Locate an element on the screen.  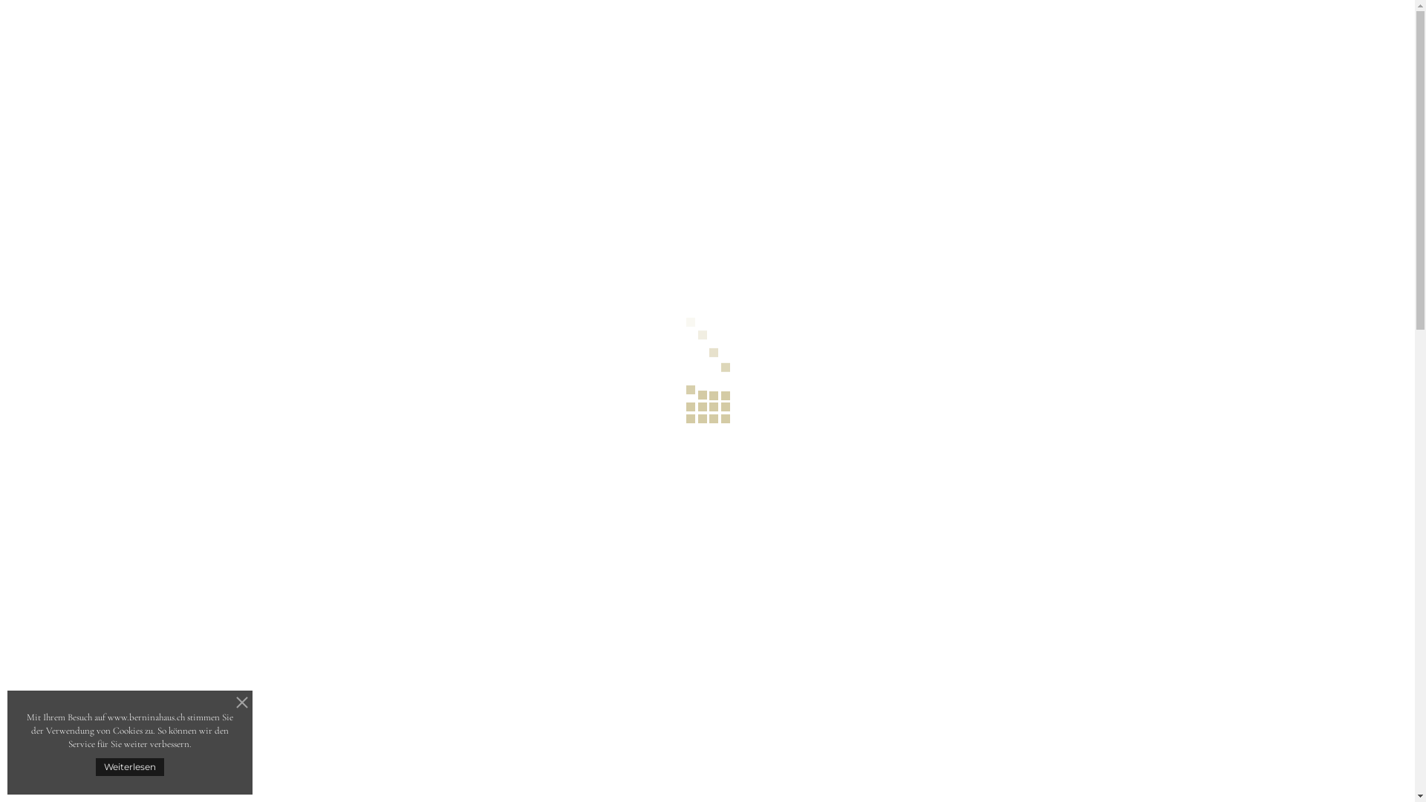
ZIMMER is located at coordinates (894, 46).